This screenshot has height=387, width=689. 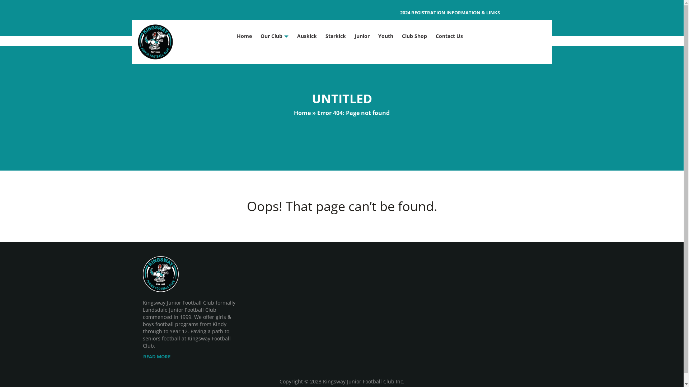 What do you see at coordinates (191, 357) in the screenshot?
I see `READ MORE` at bounding box center [191, 357].